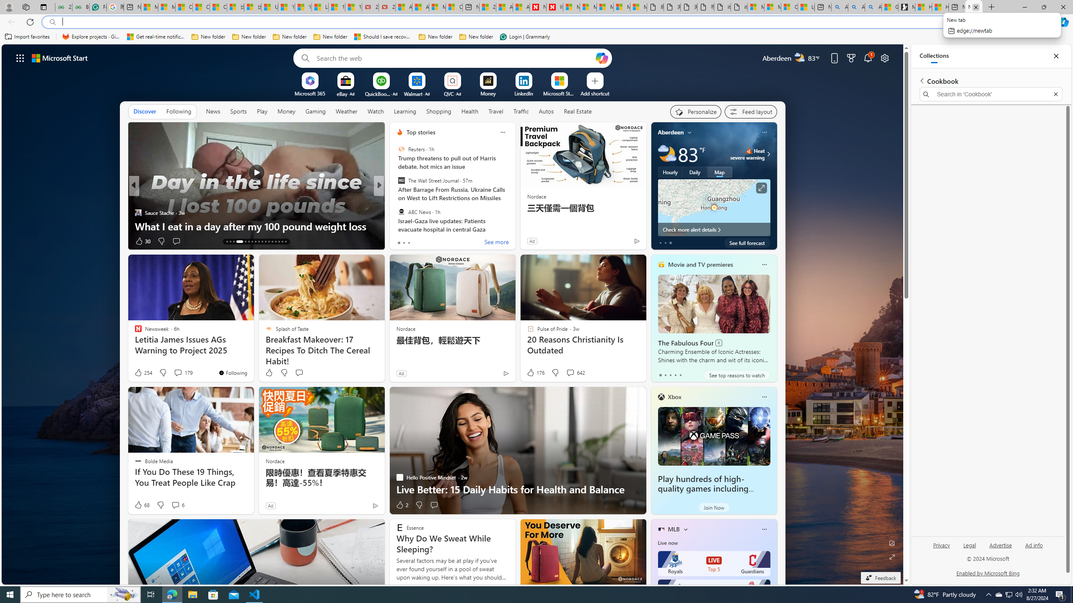  I want to click on What I eat in a day after my 100 pound weight loss, so click(256, 226).